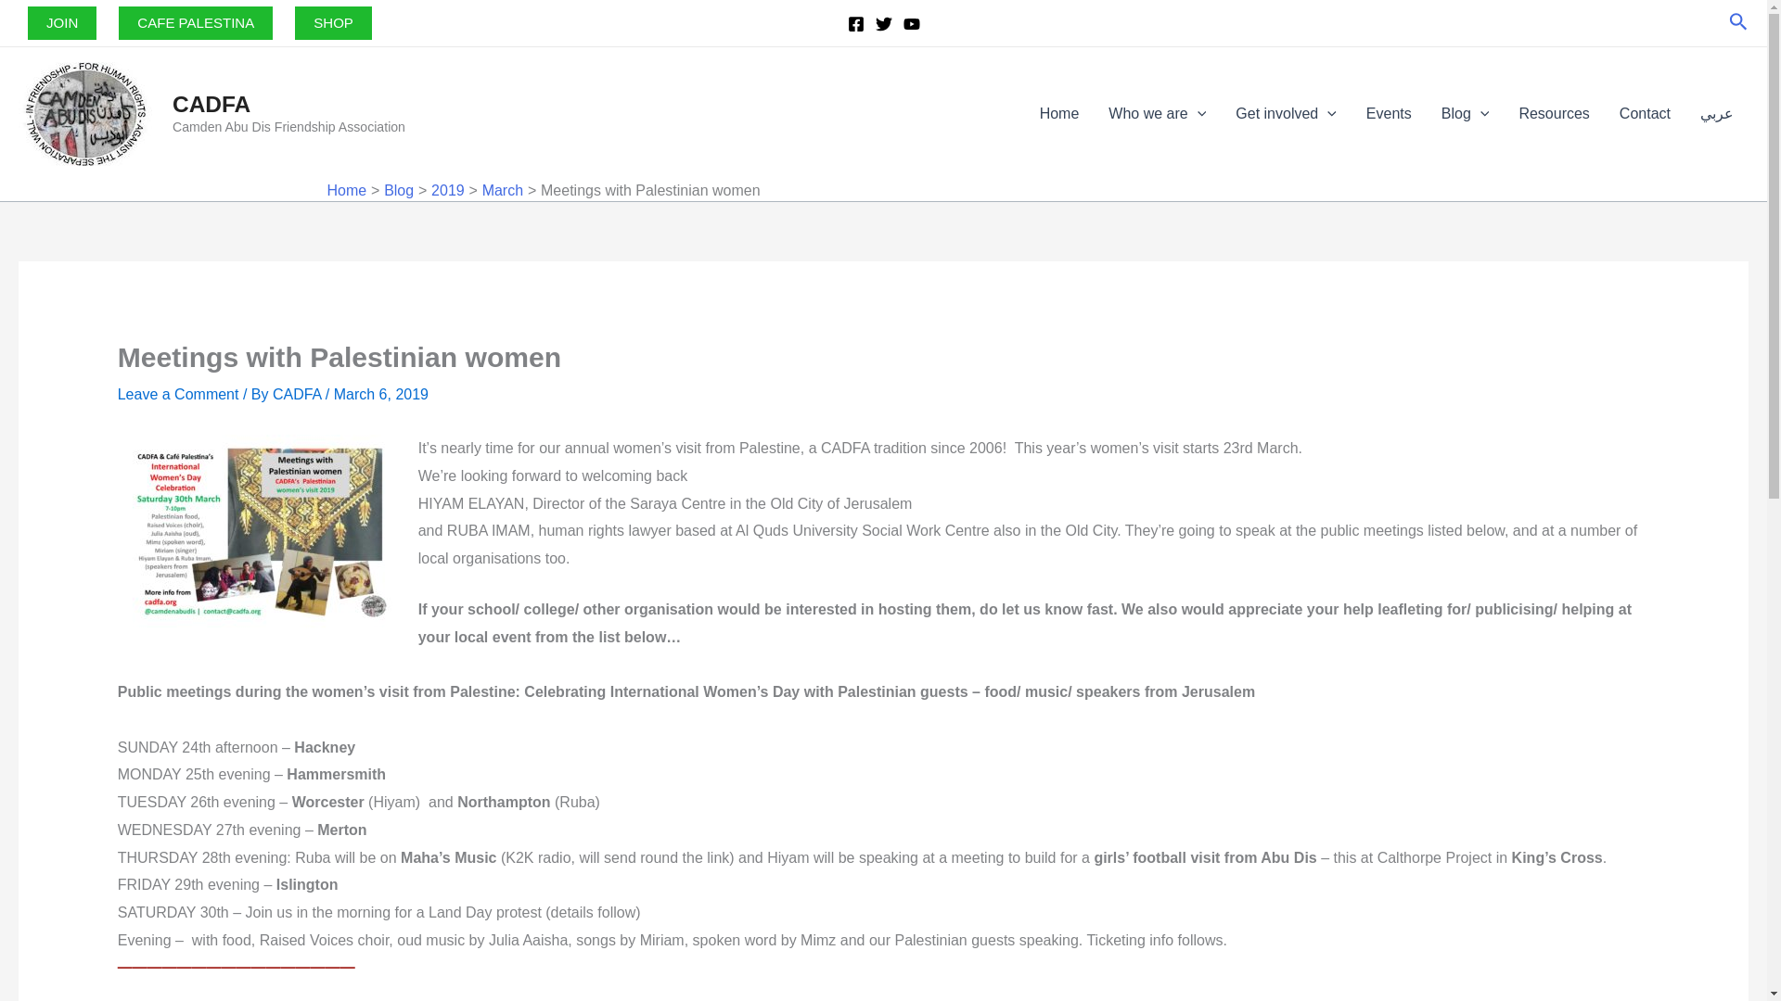 The width and height of the screenshot is (1781, 1001). I want to click on CADFA, so click(211, 104).